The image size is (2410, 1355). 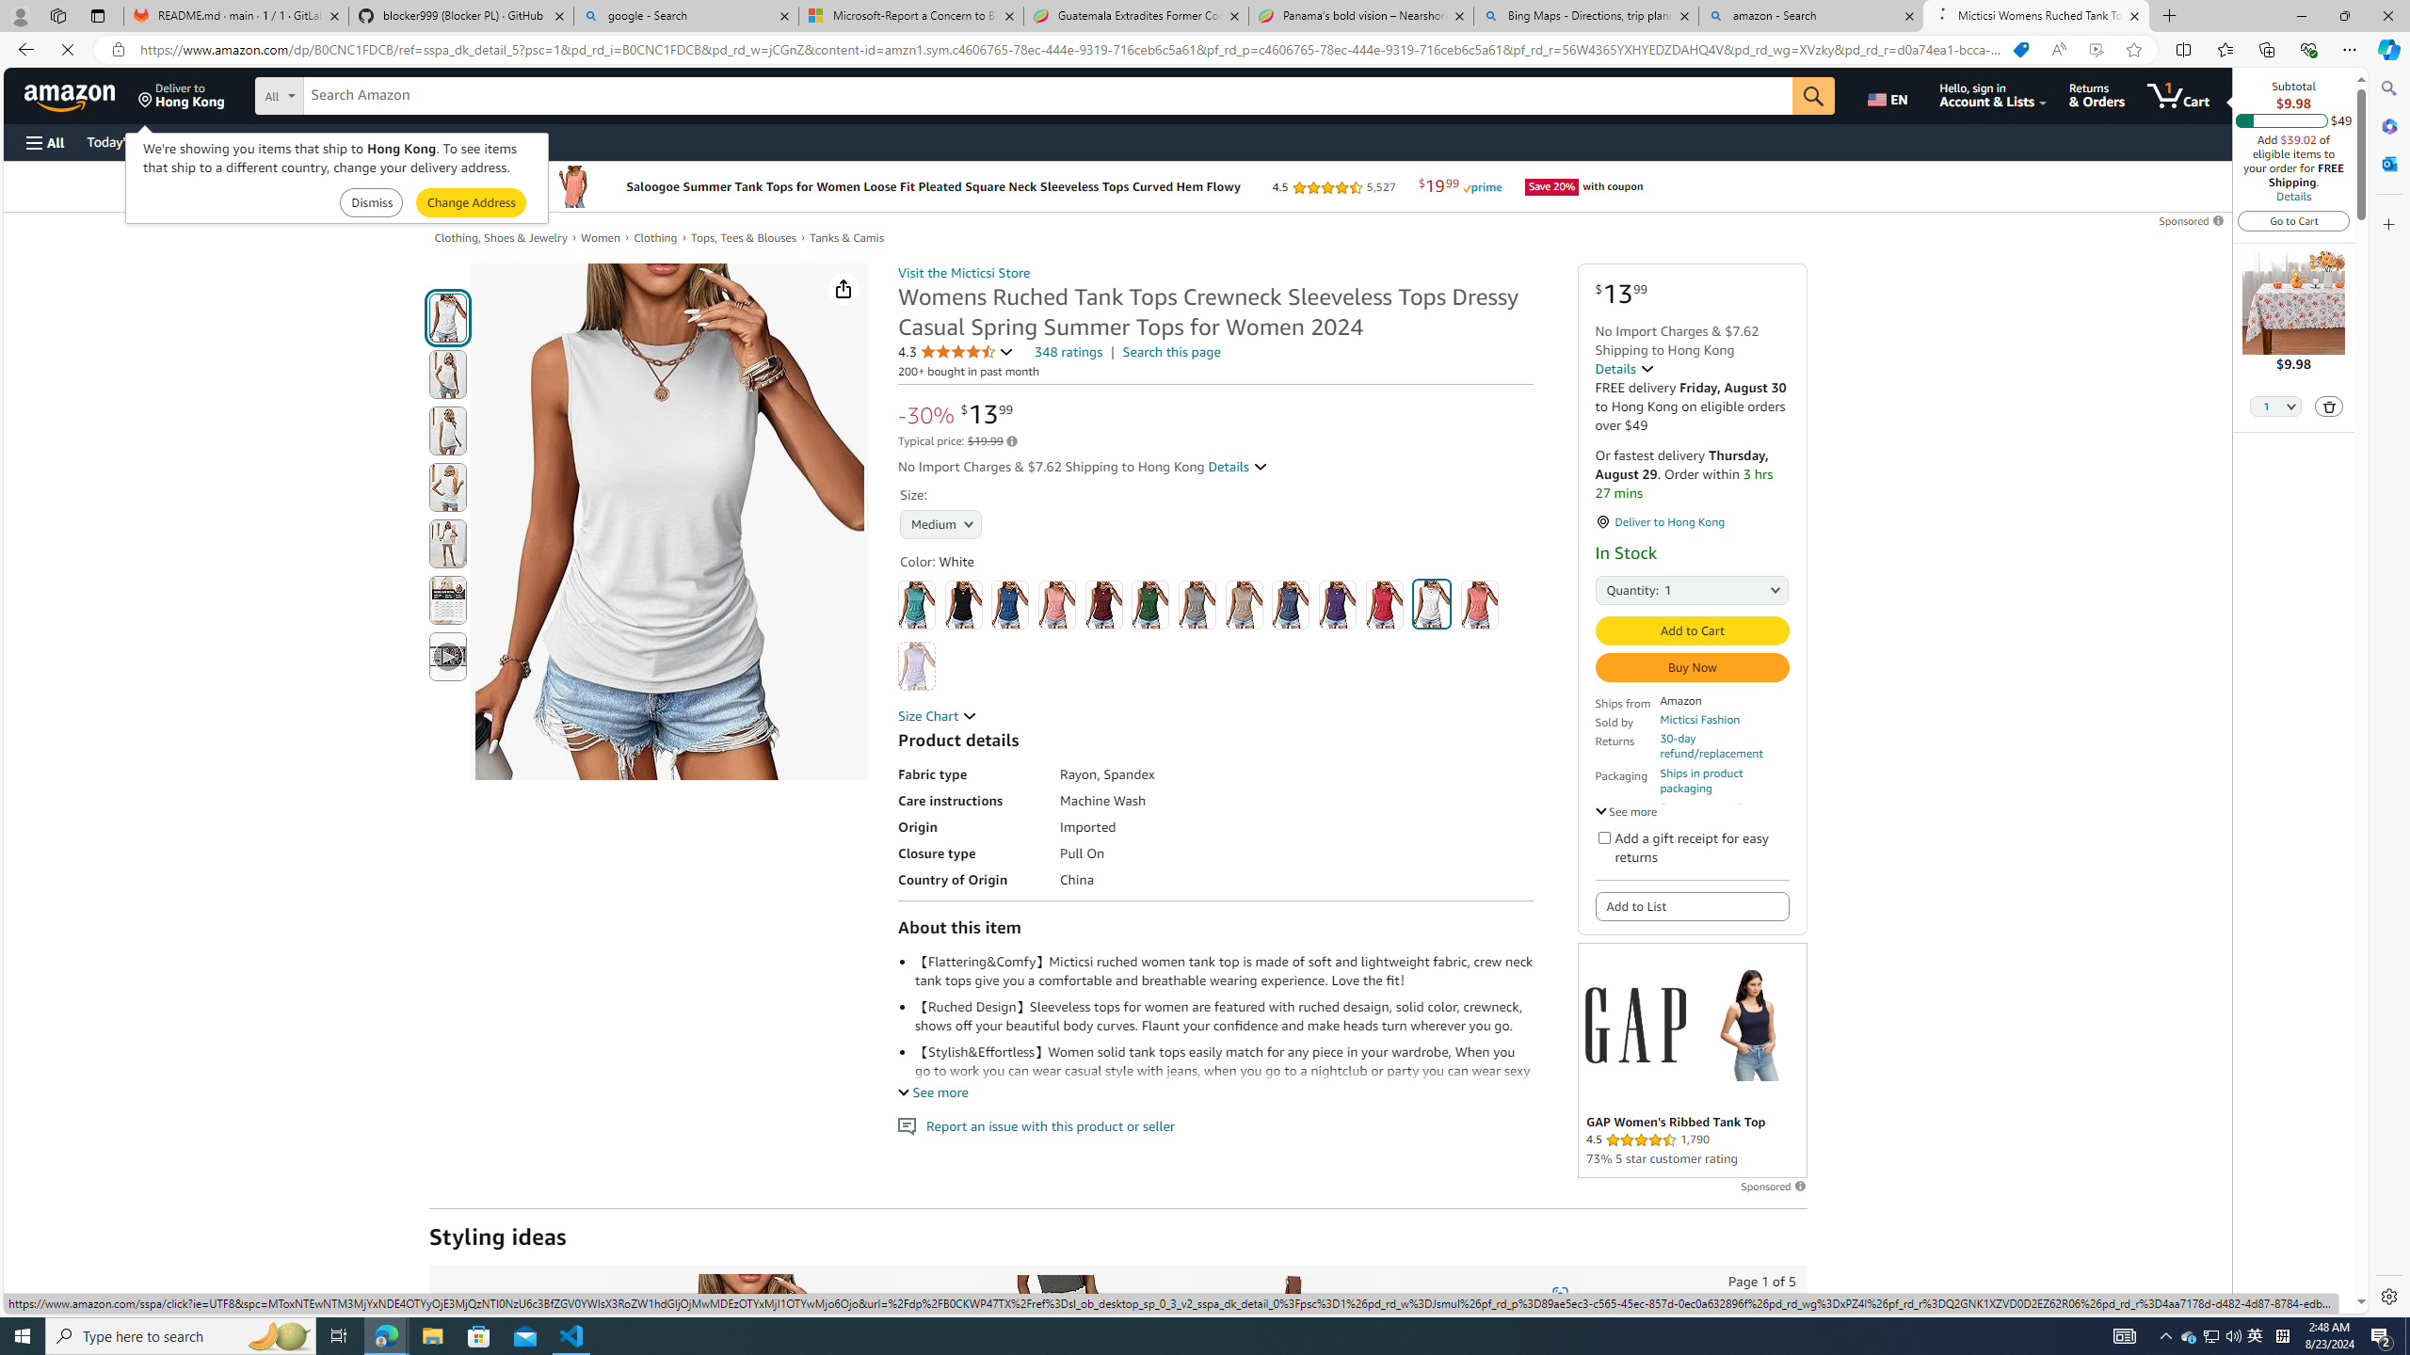 I want to click on Search this page, so click(x=1171, y=352).